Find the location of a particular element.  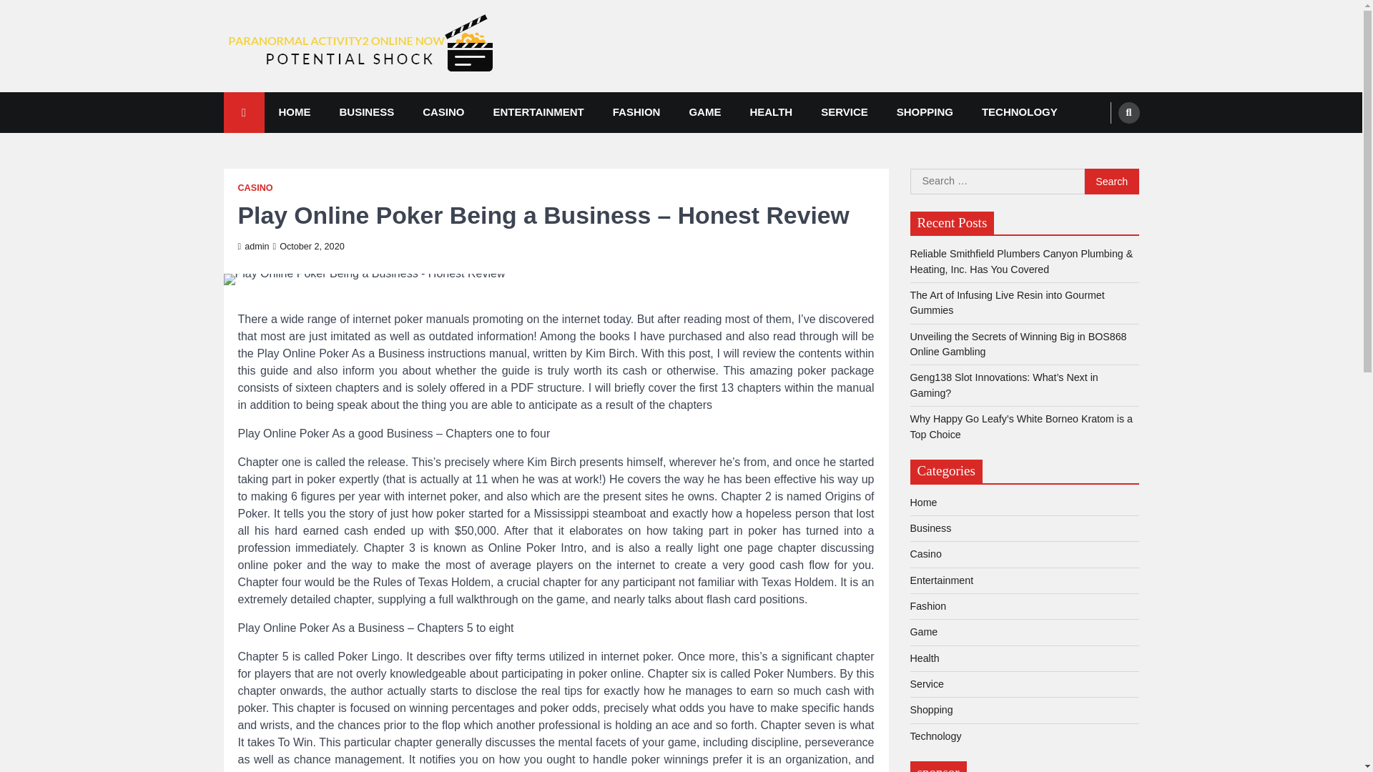

FASHION is located at coordinates (636, 112).